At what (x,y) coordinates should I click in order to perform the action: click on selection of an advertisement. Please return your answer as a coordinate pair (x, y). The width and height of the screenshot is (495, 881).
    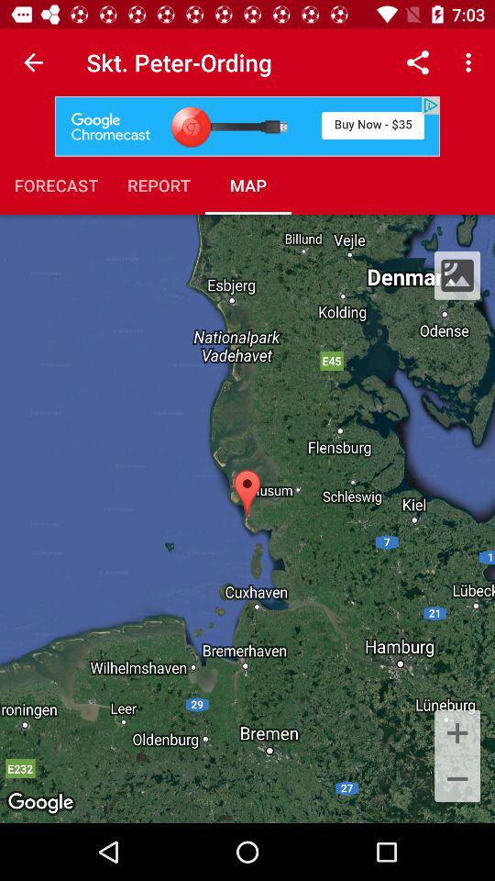
    Looking at the image, I should click on (247, 127).